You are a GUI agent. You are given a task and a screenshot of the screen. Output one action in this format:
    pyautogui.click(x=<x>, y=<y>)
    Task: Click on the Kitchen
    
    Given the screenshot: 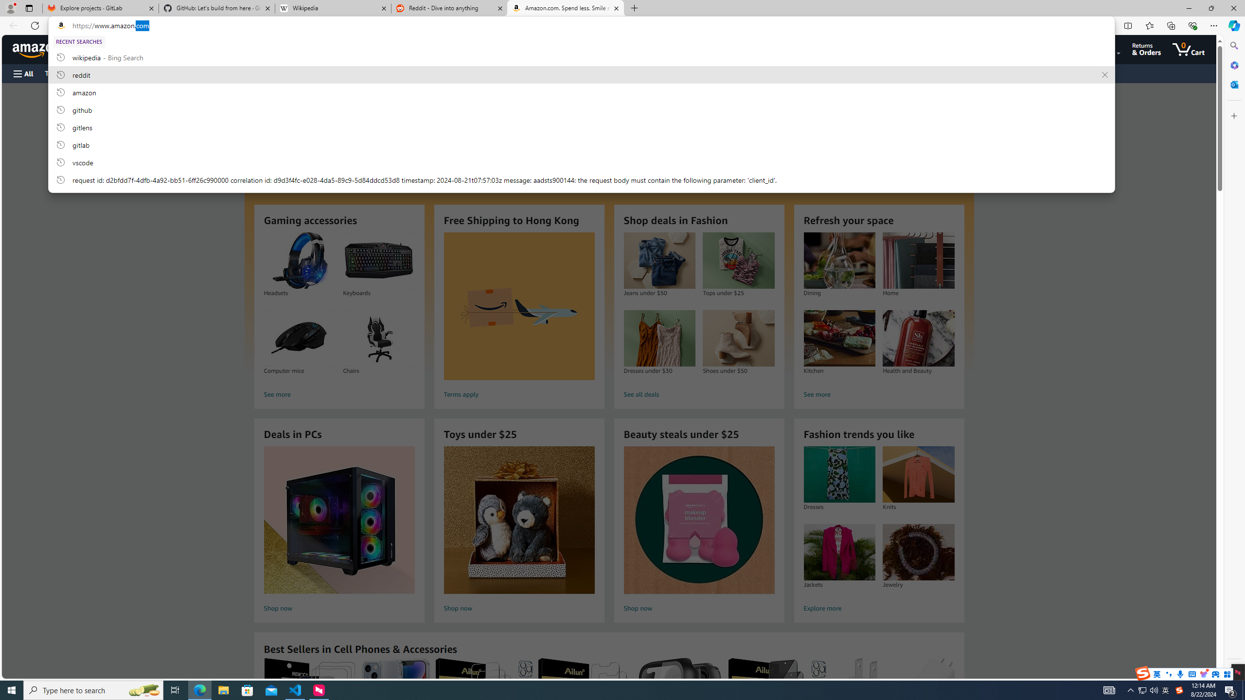 What is the action you would take?
    pyautogui.click(x=839, y=338)
    